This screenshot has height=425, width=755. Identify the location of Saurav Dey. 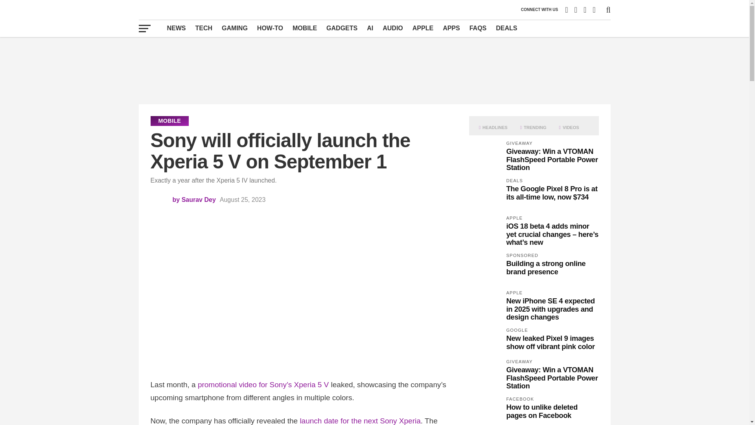
(199, 200).